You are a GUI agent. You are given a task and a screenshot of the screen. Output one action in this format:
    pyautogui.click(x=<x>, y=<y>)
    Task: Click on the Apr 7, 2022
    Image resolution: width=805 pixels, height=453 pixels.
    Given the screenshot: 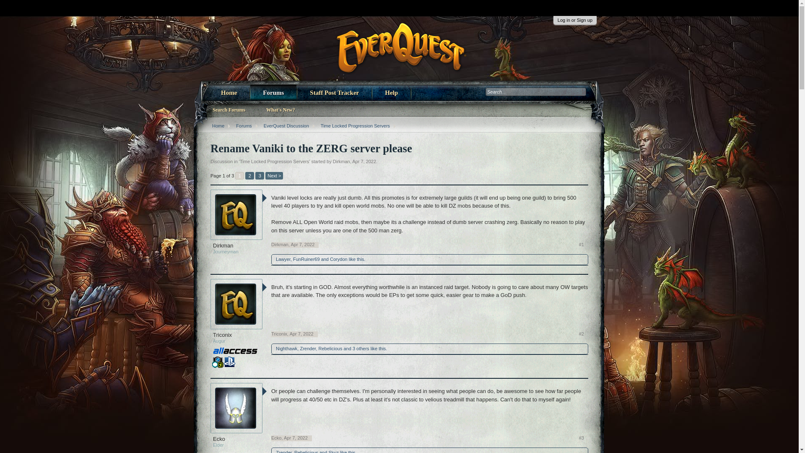 What is the action you would take?
    pyautogui.click(x=303, y=244)
    